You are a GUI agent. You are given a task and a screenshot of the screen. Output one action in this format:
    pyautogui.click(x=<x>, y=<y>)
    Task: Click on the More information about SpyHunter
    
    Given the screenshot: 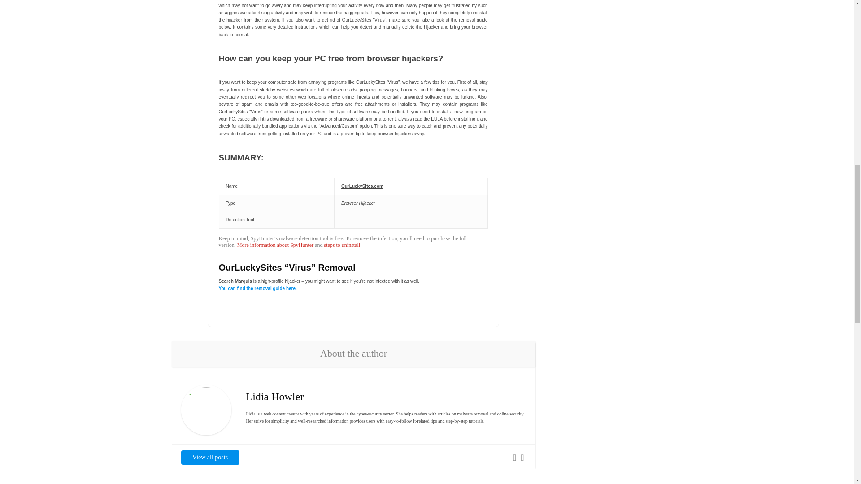 What is the action you would take?
    pyautogui.click(x=275, y=245)
    